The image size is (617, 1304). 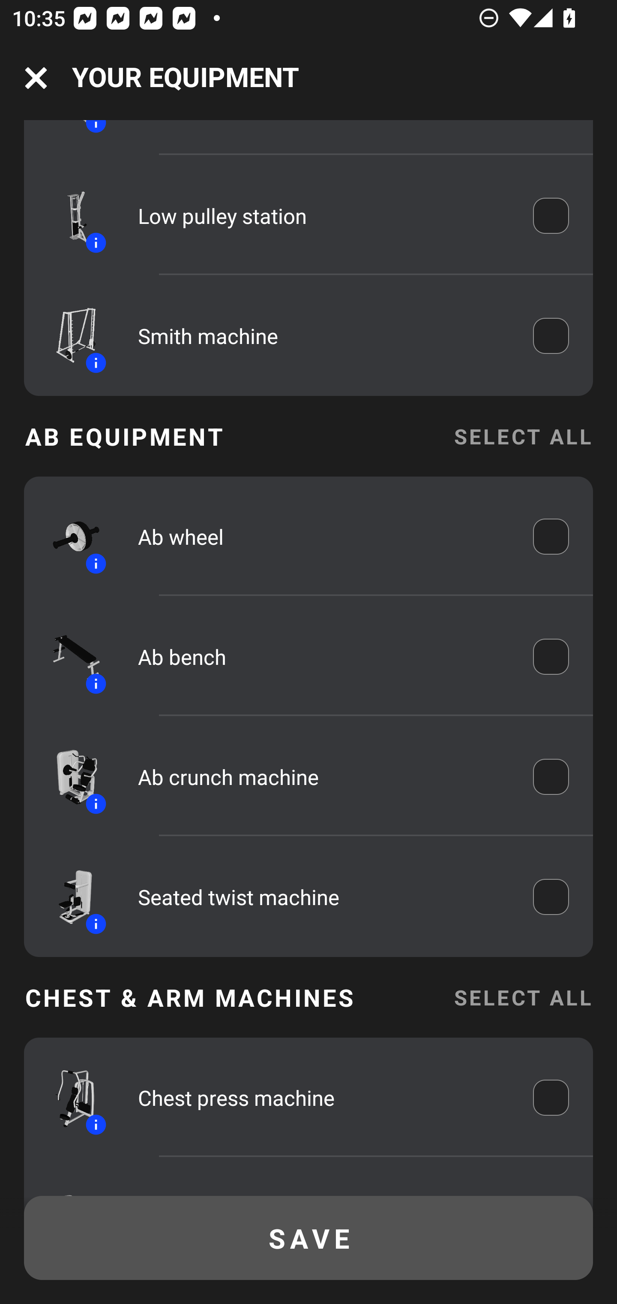 What do you see at coordinates (69, 656) in the screenshot?
I see `Equipment icon Information icon` at bounding box center [69, 656].